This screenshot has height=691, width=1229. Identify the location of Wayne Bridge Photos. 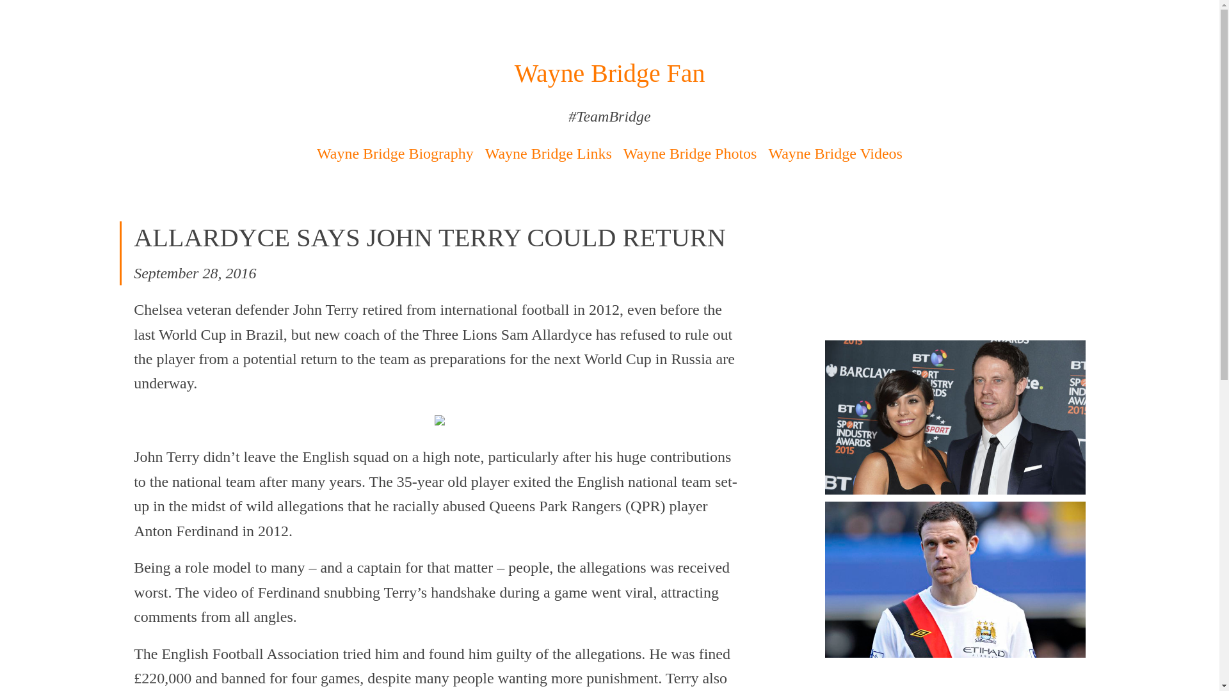
(690, 153).